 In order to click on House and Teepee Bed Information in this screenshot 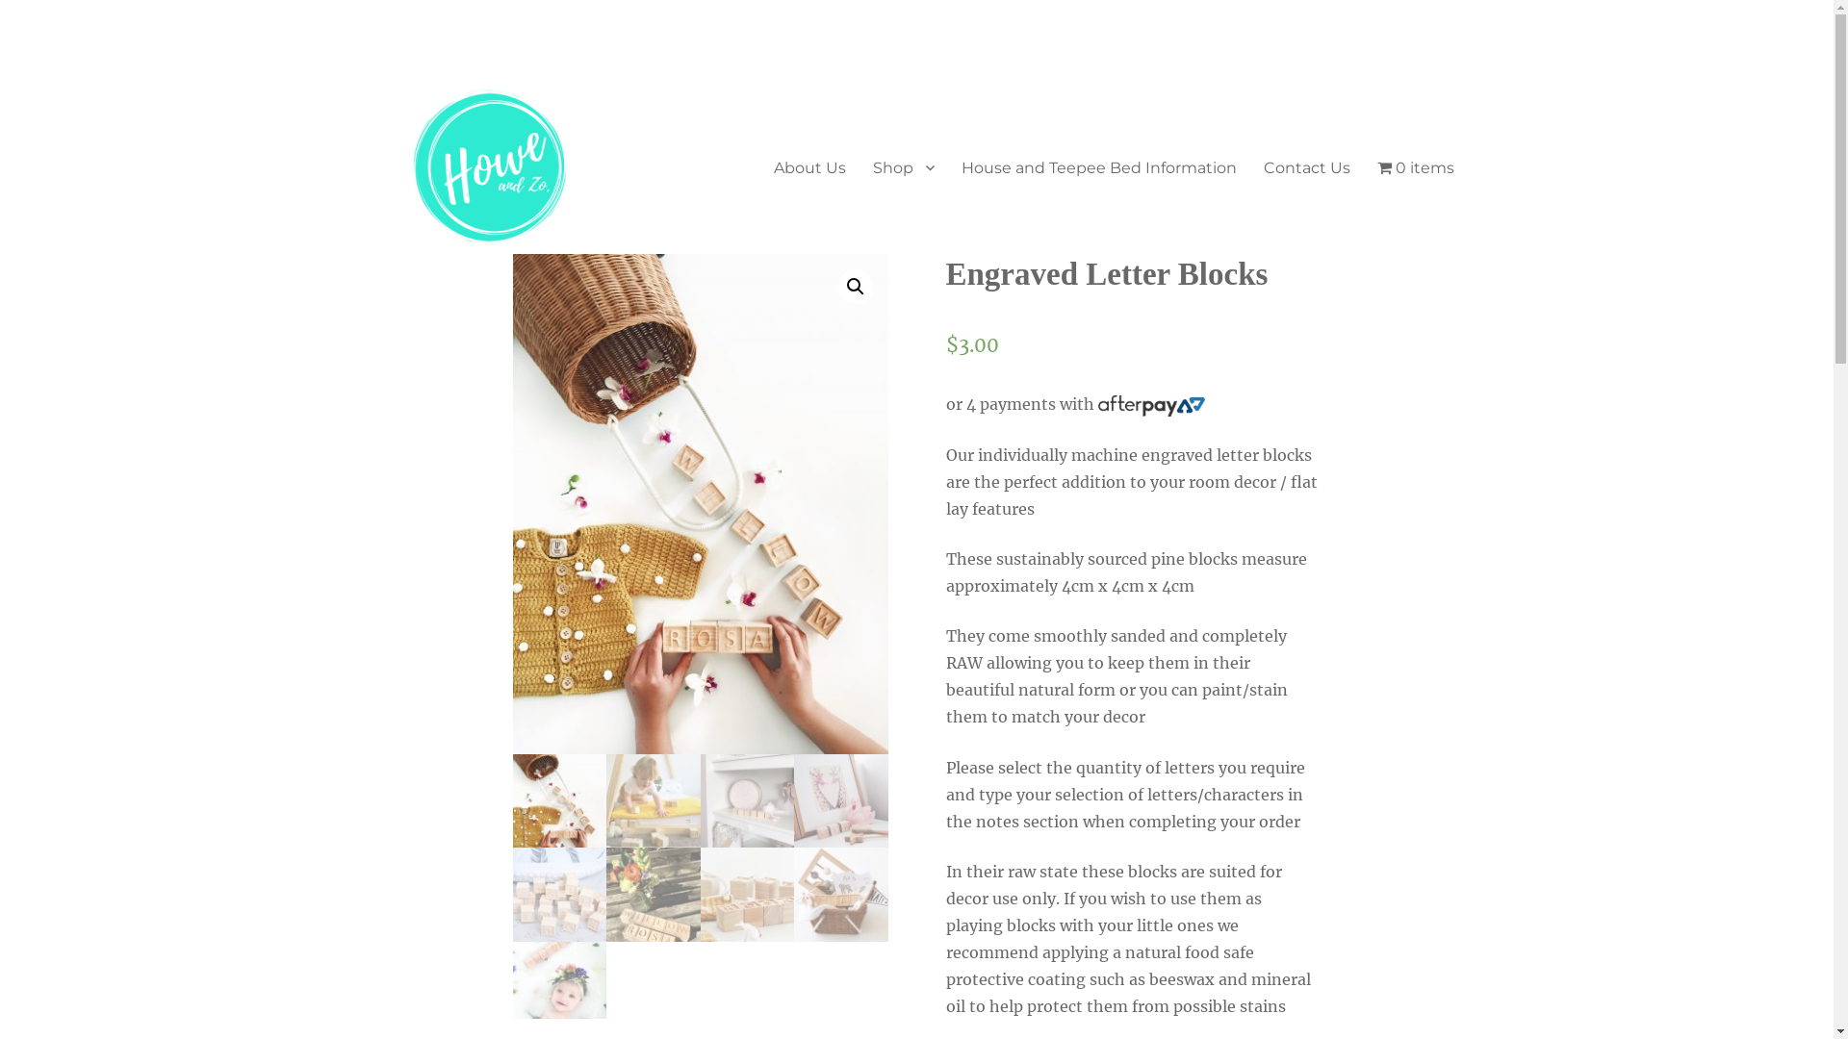, I will do `click(1099, 167)`.